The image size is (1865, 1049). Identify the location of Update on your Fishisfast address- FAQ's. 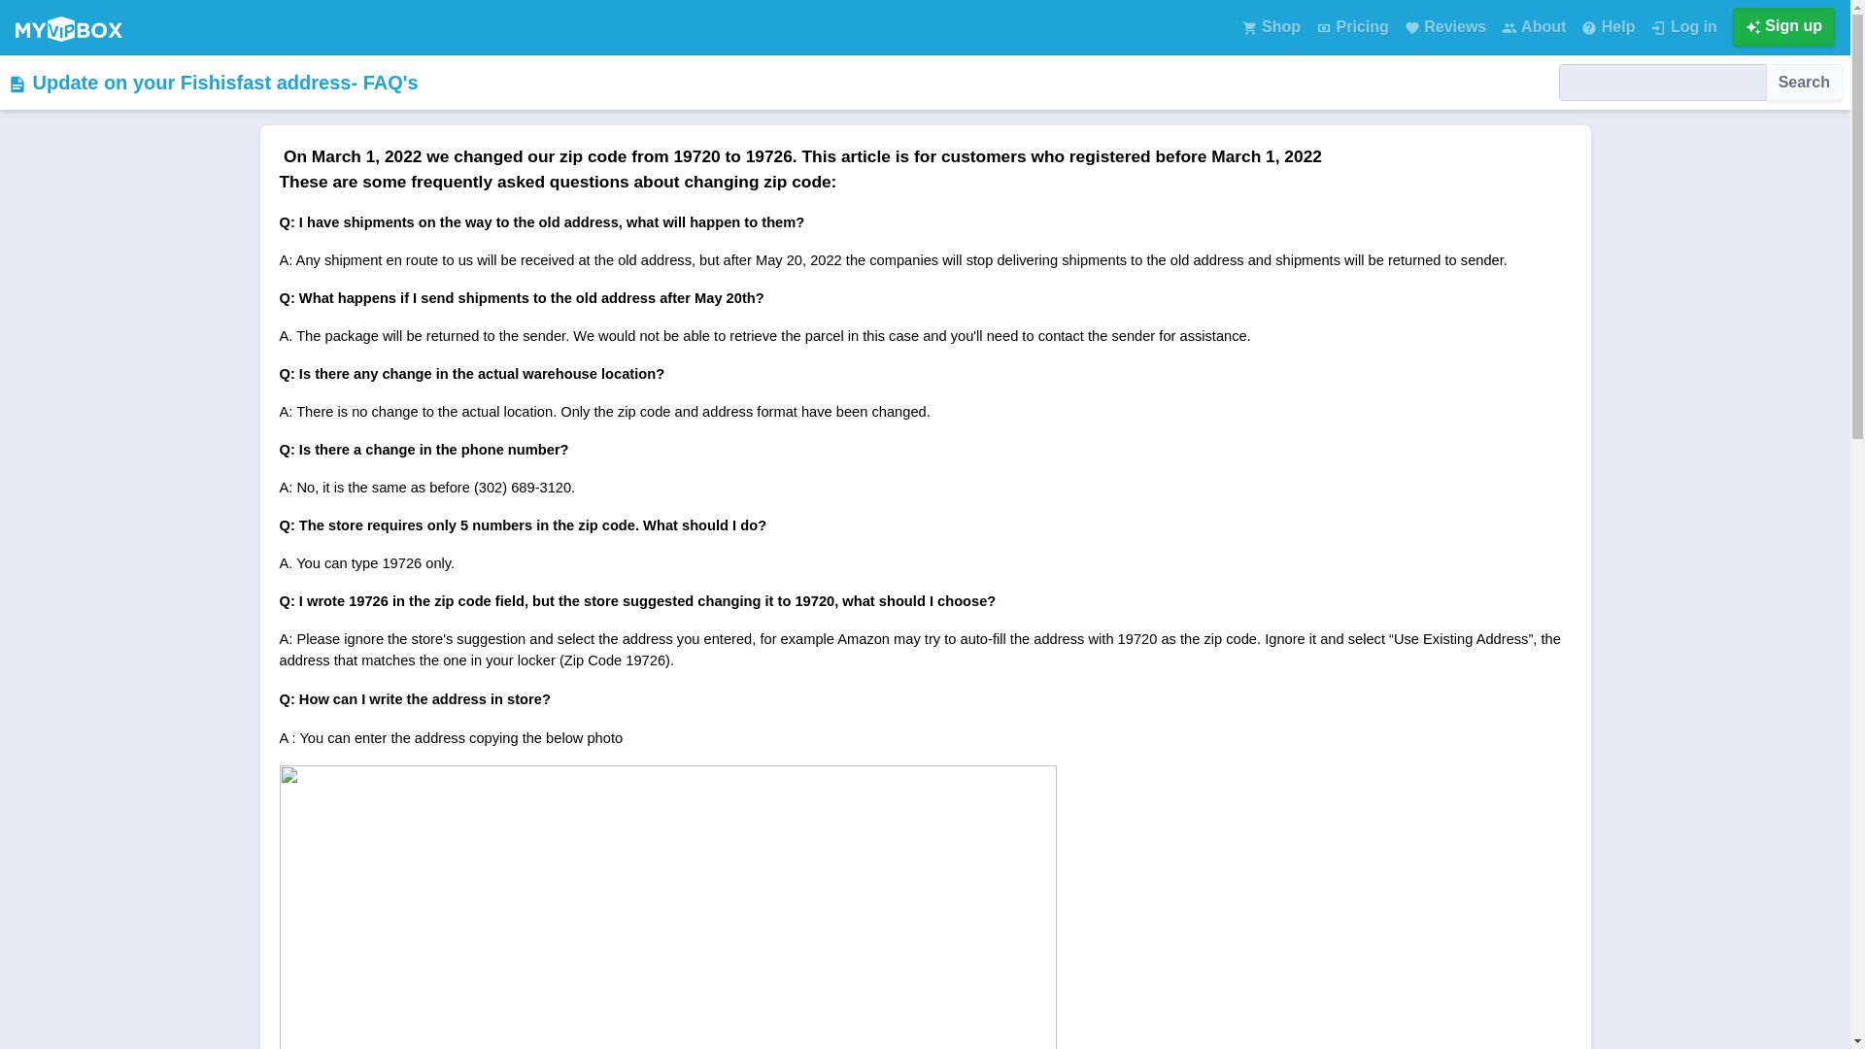
(212, 83).